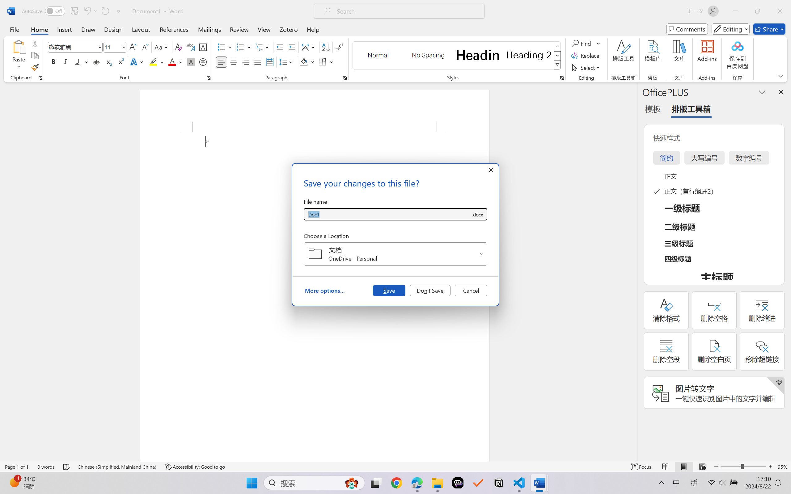  Describe the element at coordinates (407, 11) in the screenshot. I see `Microsoft search` at that location.